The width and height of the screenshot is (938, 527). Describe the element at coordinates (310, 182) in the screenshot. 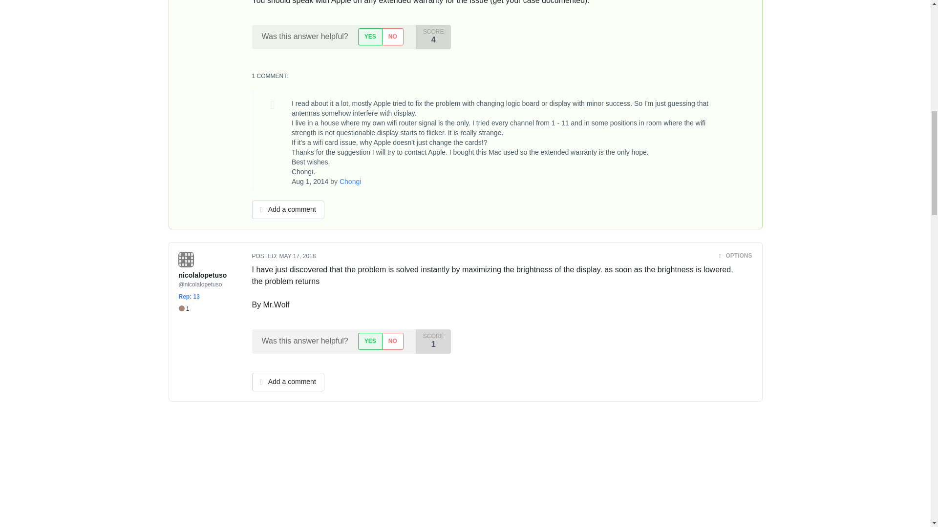

I see `Fri, 01 Aug 2014 14:37:17 -0700` at that location.